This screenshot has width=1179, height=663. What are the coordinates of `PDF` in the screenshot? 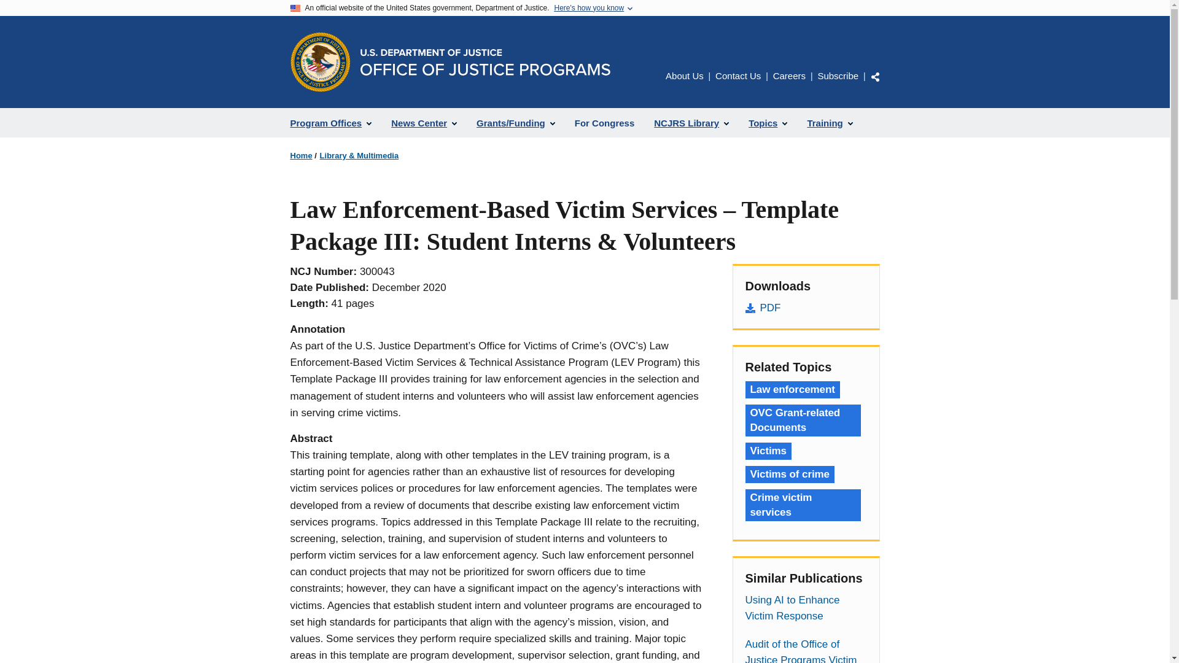 It's located at (806, 308).